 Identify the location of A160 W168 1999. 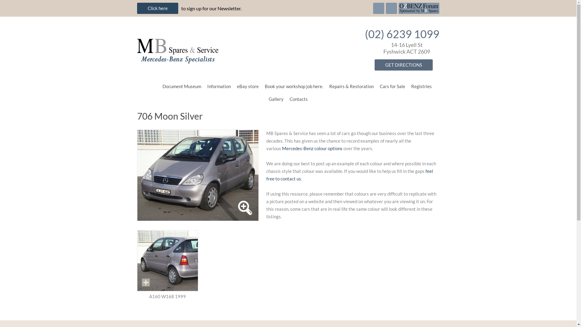
(167, 261).